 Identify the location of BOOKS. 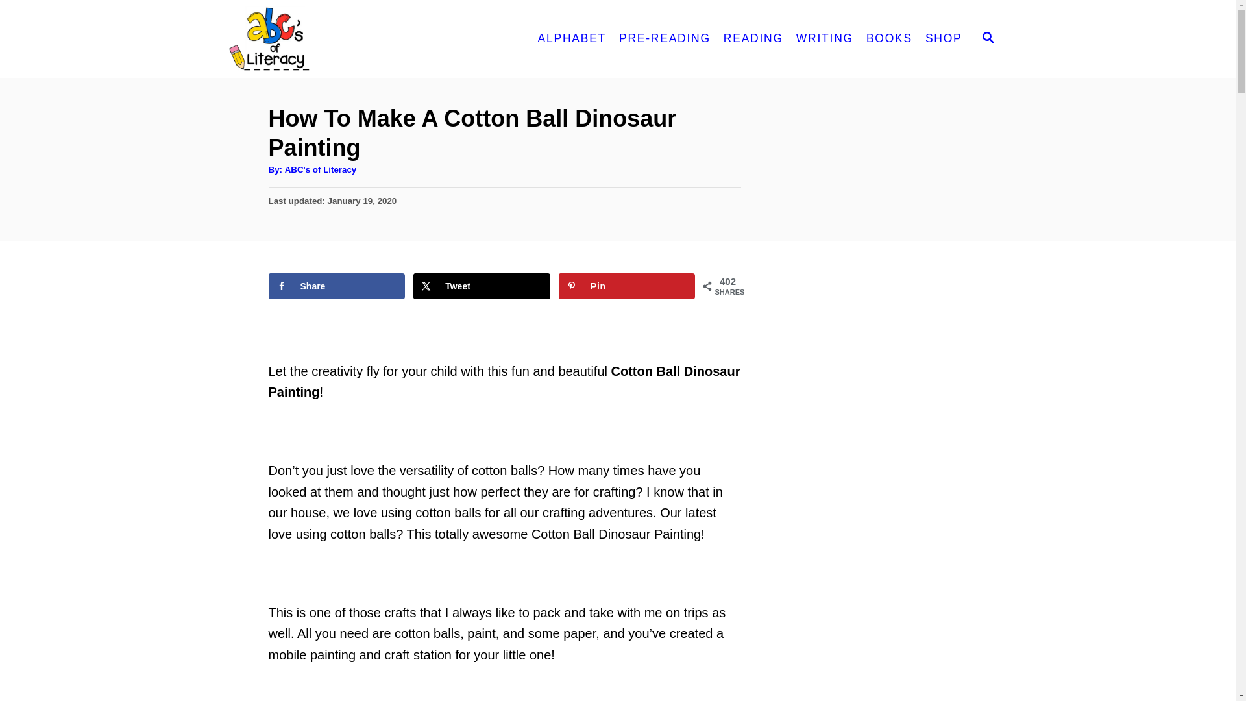
(889, 39).